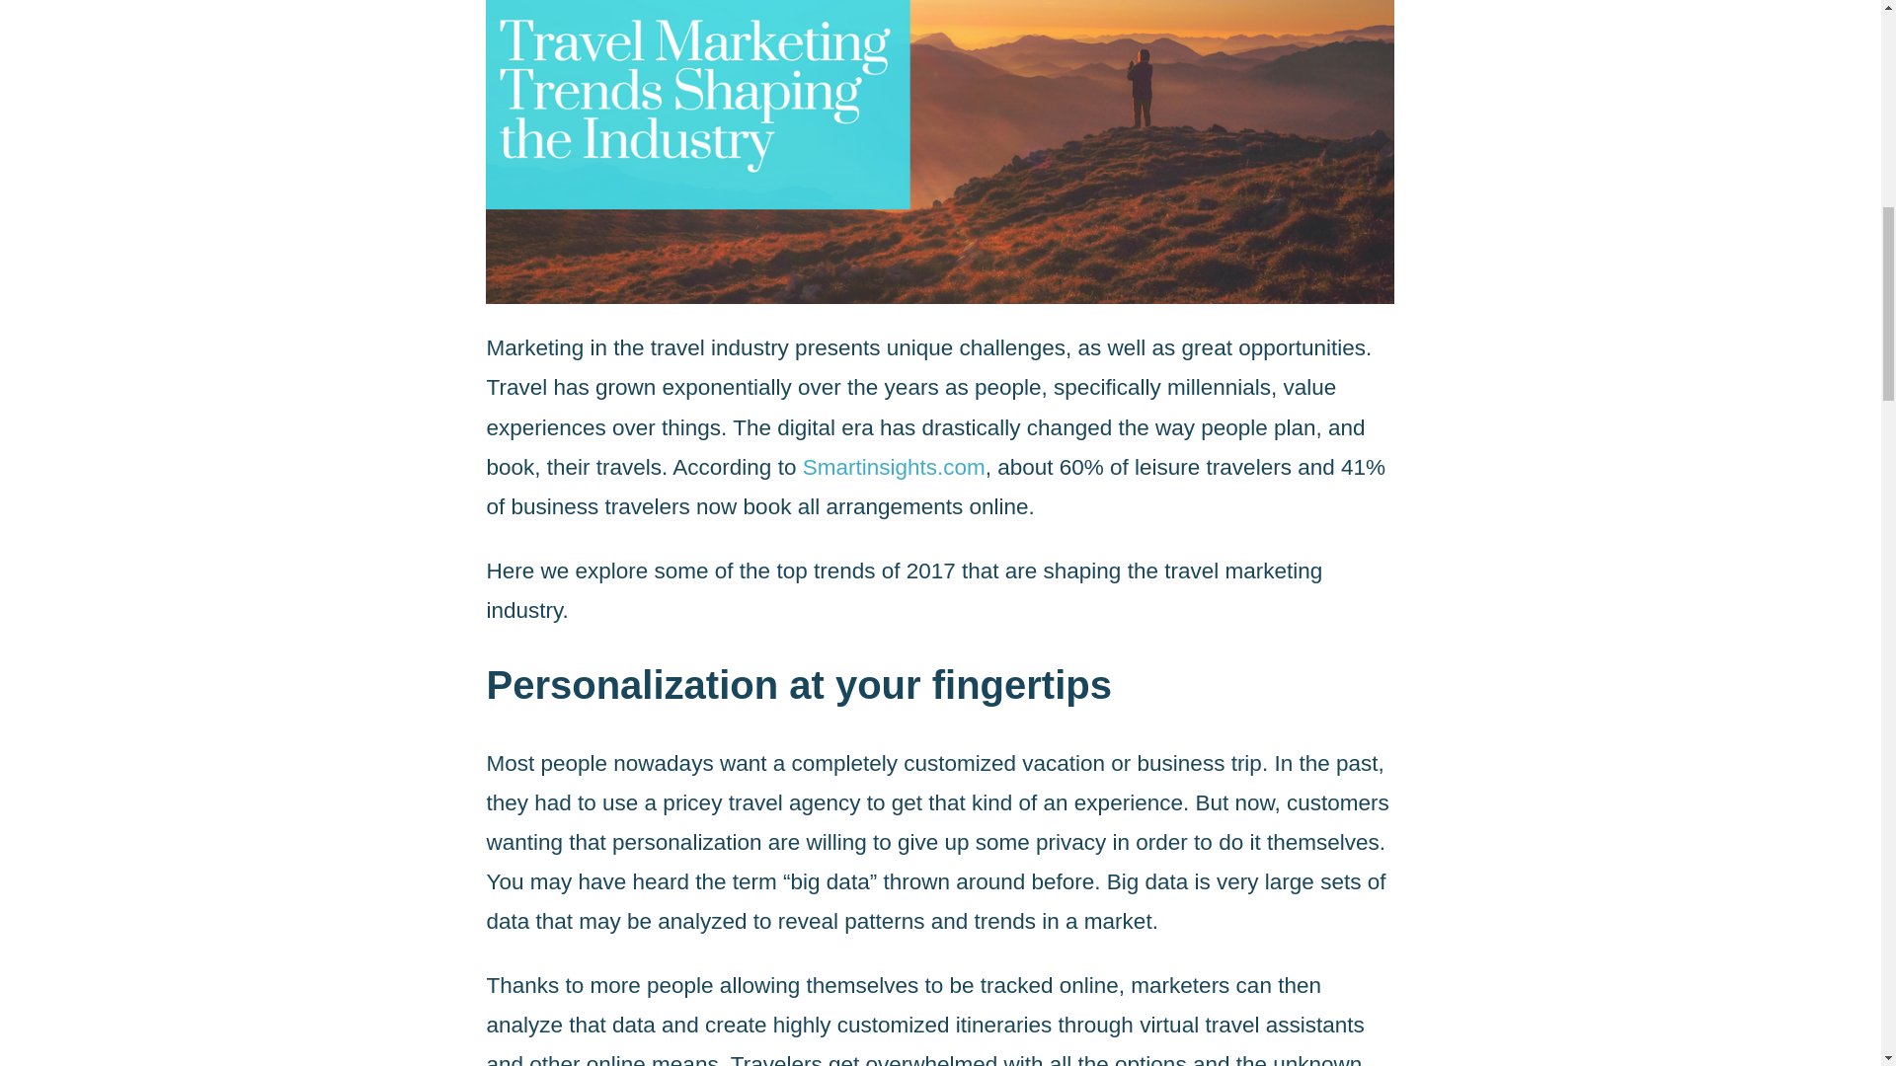 Image resolution: width=1896 pixels, height=1066 pixels. I want to click on Smartinsights.com, so click(894, 468).